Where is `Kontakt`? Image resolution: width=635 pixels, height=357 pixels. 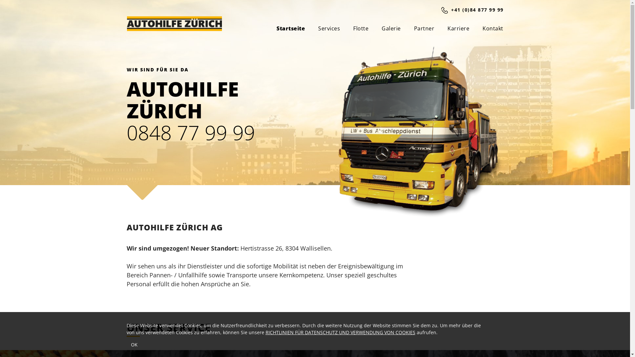
Kontakt is located at coordinates (493, 27).